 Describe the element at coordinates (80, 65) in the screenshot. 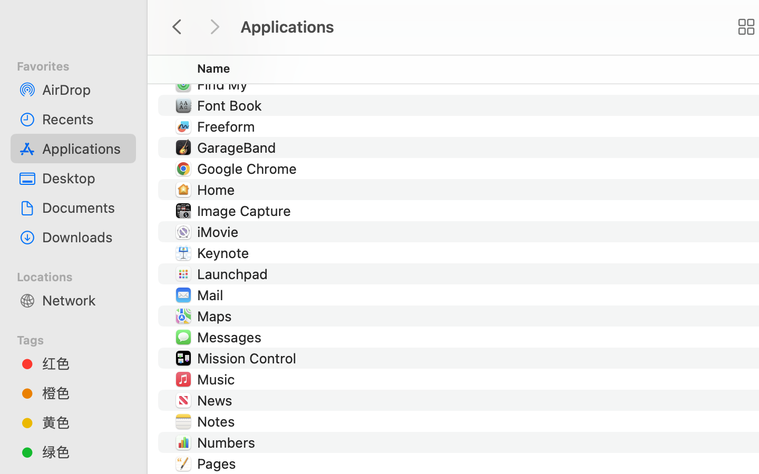

I see `Favorites` at that location.